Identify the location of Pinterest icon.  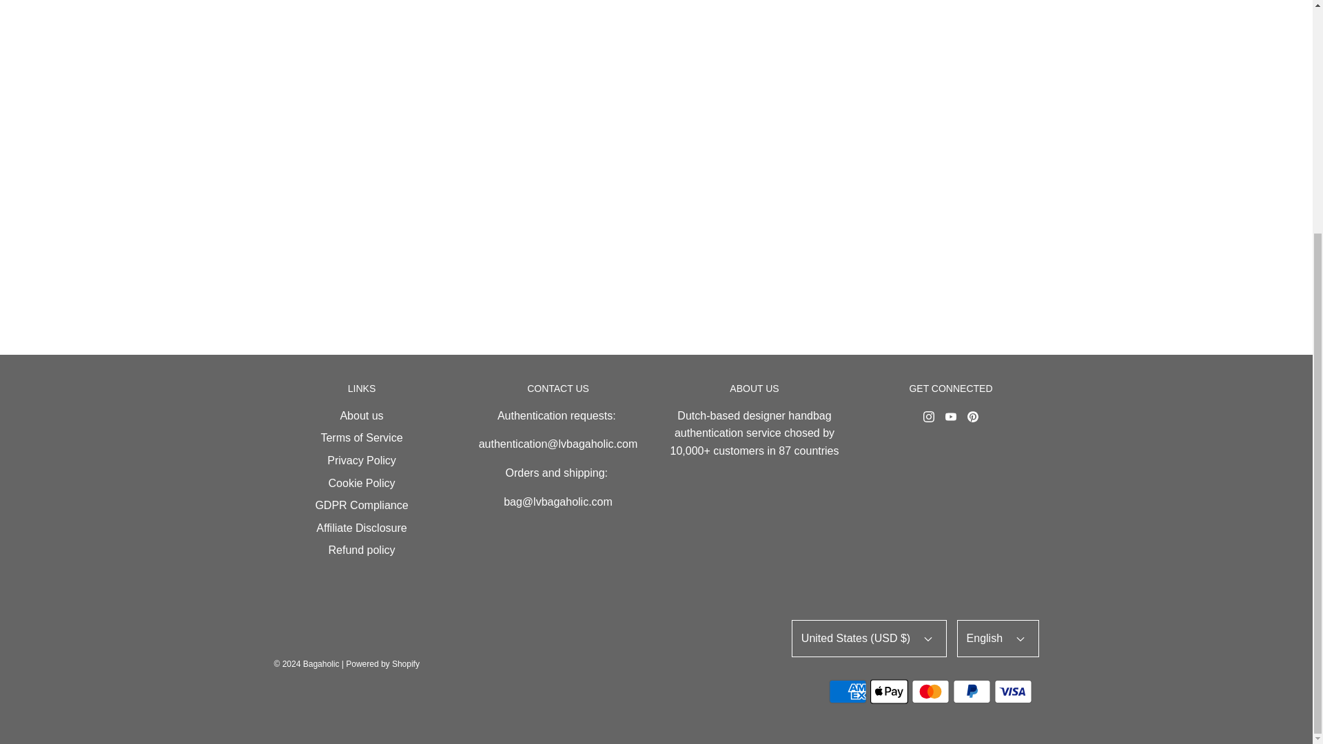
(973, 417).